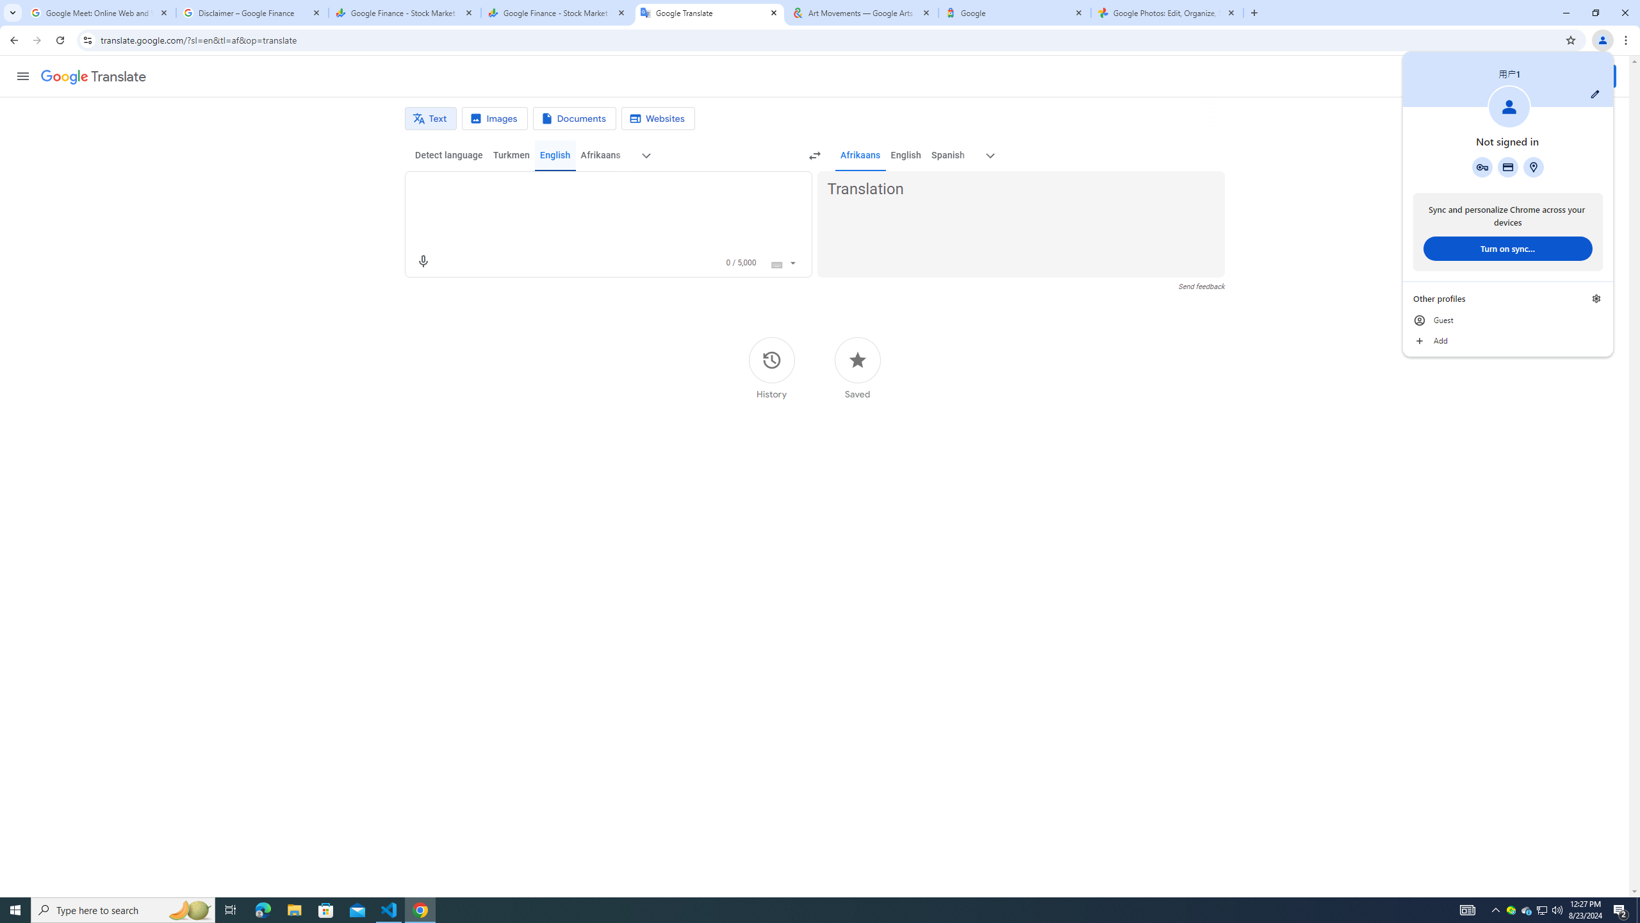 The height and width of the screenshot is (923, 1640). Describe the element at coordinates (1511, 910) in the screenshot. I see `Google Translate` at that location.